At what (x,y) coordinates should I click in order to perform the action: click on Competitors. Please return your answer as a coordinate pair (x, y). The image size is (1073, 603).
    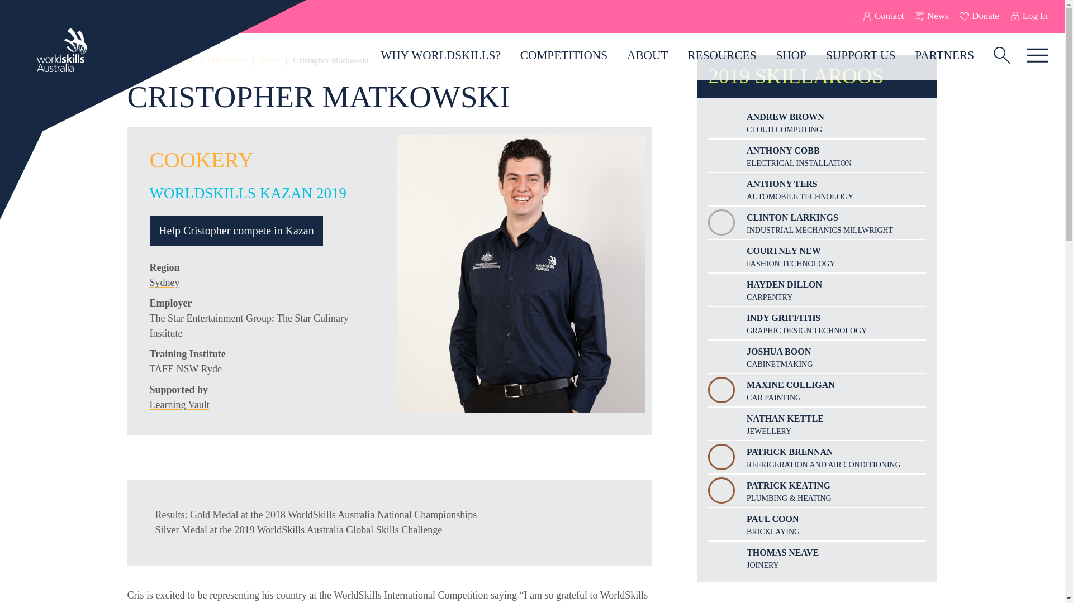
    Looking at the image, I should click on (227, 60).